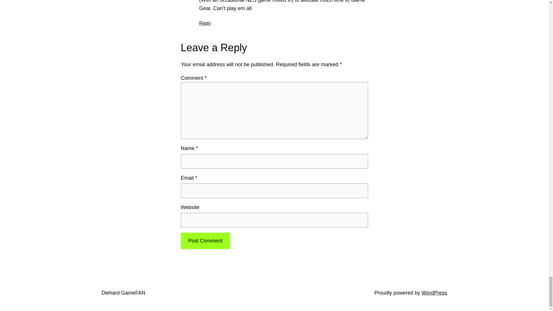  Describe the element at coordinates (205, 241) in the screenshot. I see `Post Comment` at that location.